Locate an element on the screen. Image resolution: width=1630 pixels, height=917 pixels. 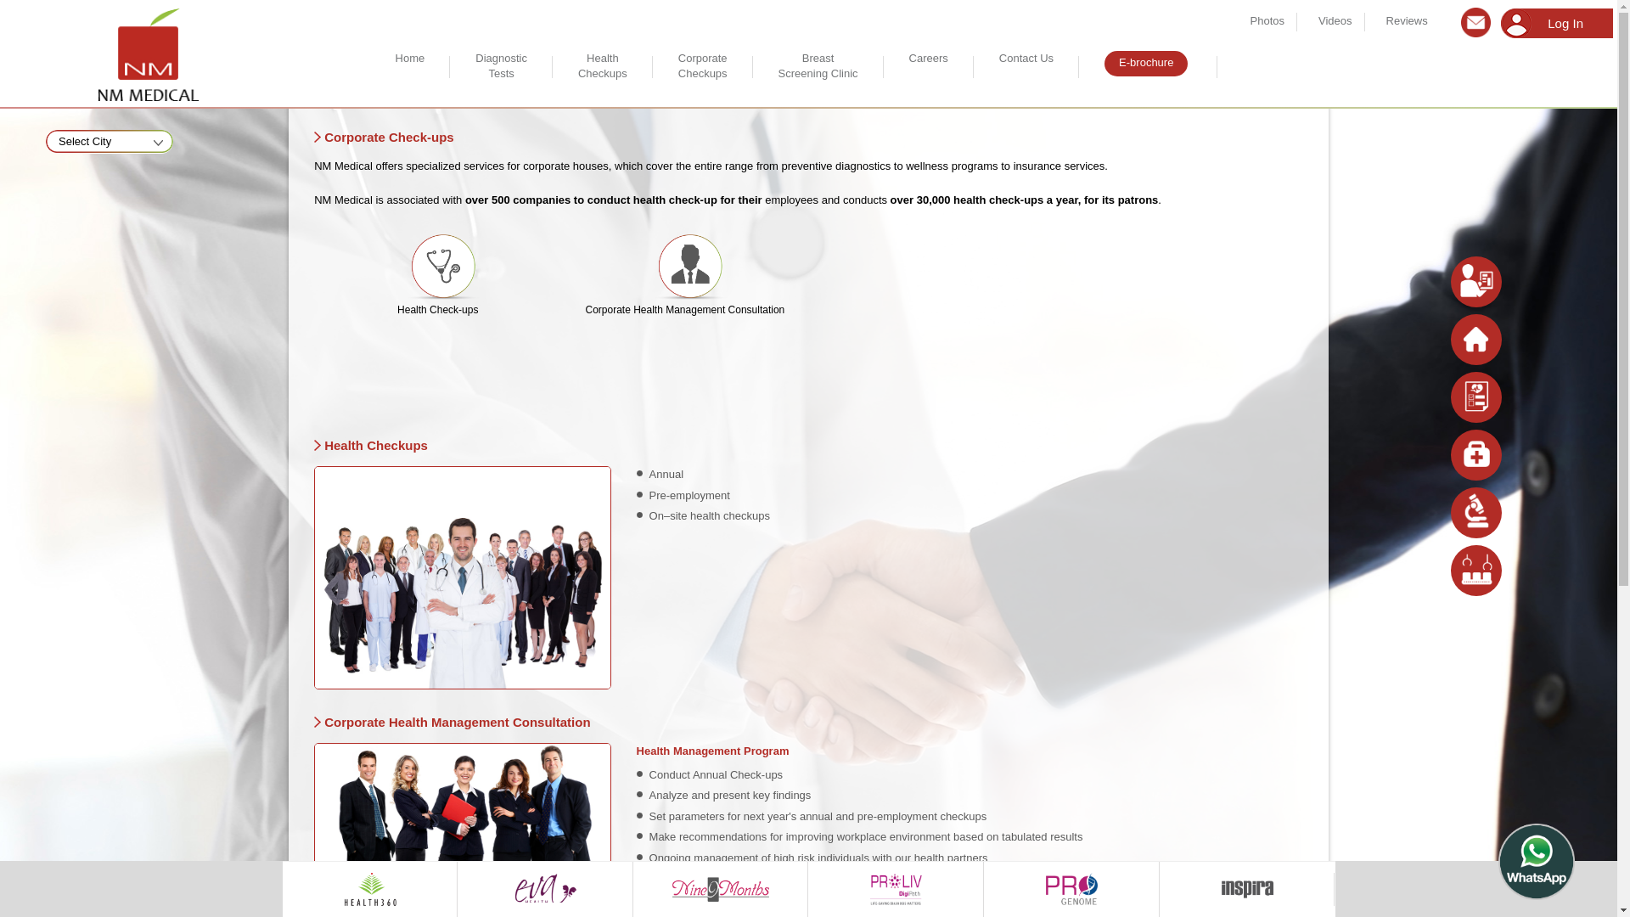
Videos is located at coordinates (501, 80).